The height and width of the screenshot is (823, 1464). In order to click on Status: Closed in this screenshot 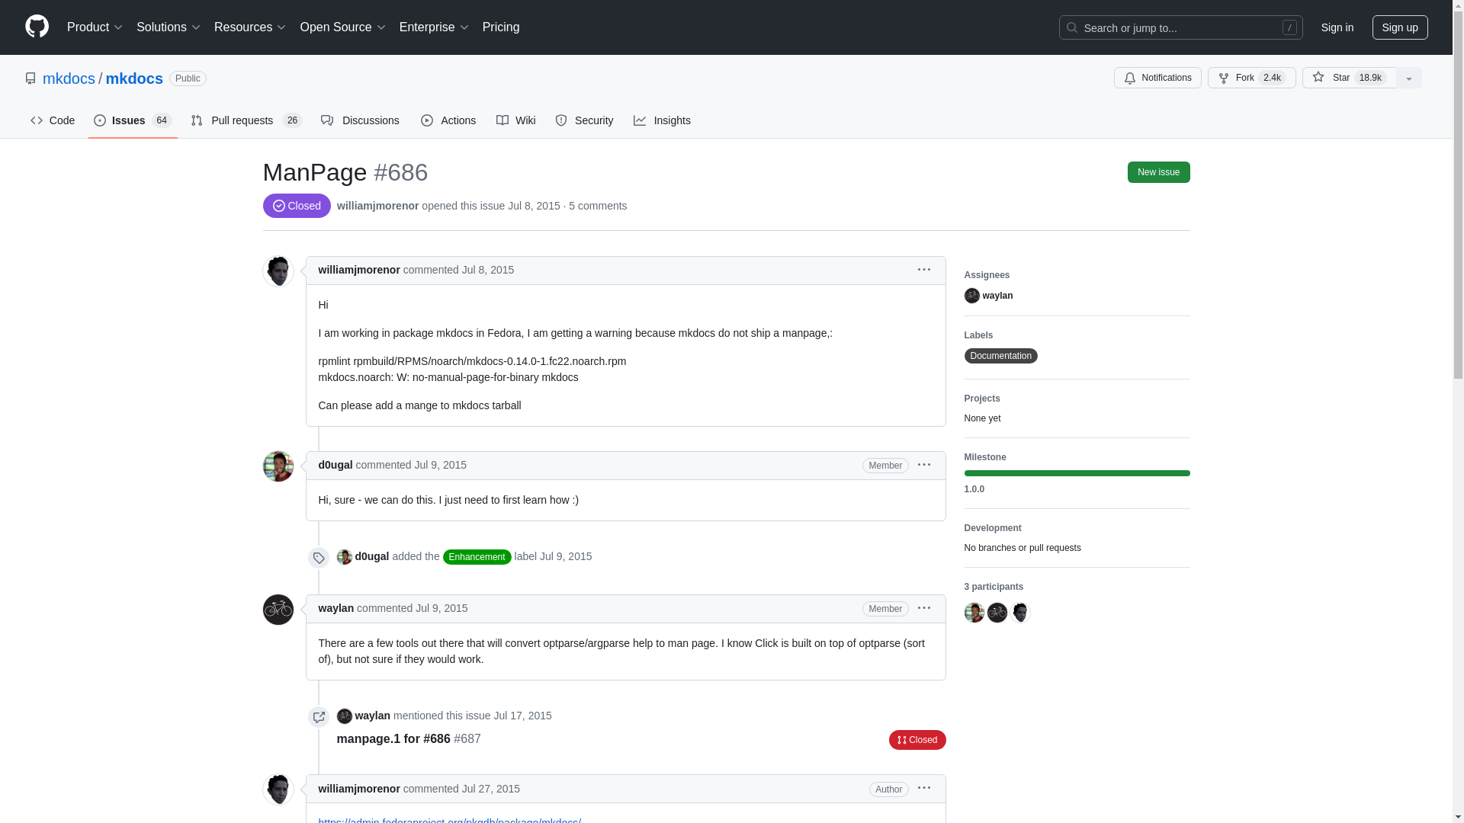, I will do `click(917, 739)`.